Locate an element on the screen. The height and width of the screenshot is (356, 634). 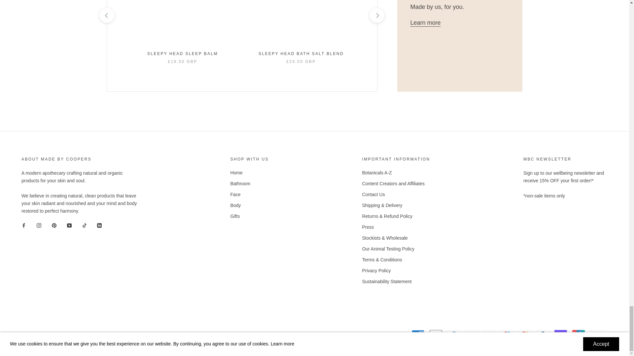
Diners Club is located at coordinates (454, 334).